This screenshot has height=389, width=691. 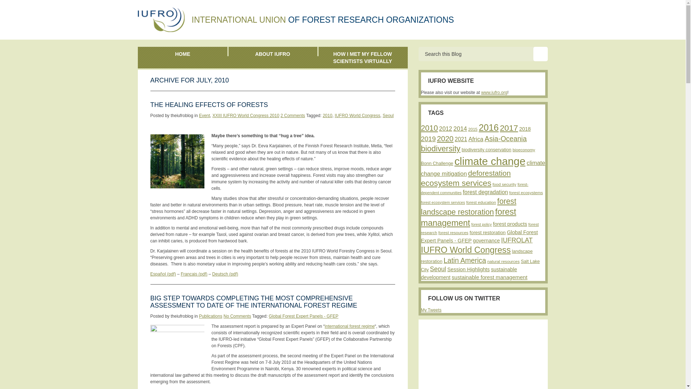 I want to click on HOME, so click(x=182, y=54).